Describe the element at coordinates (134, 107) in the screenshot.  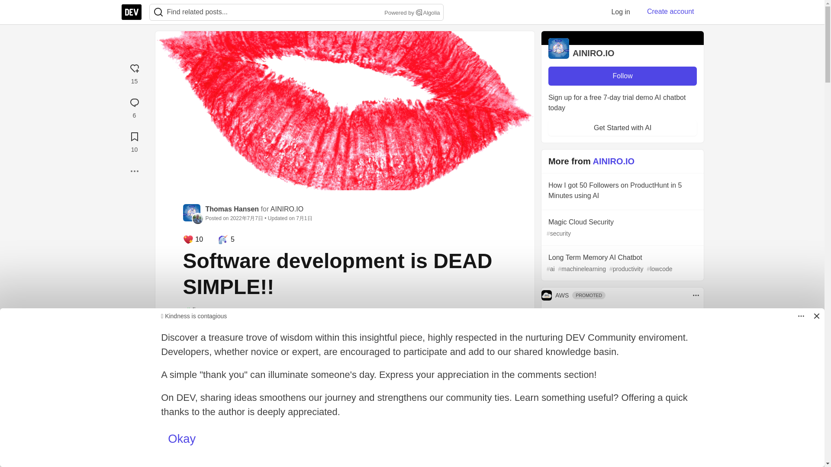
I see `More...` at that location.